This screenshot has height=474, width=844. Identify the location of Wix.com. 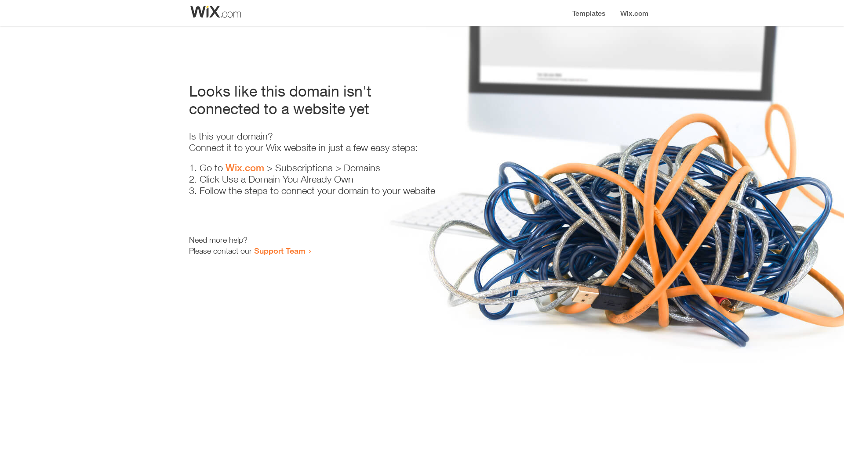
(245, 168).